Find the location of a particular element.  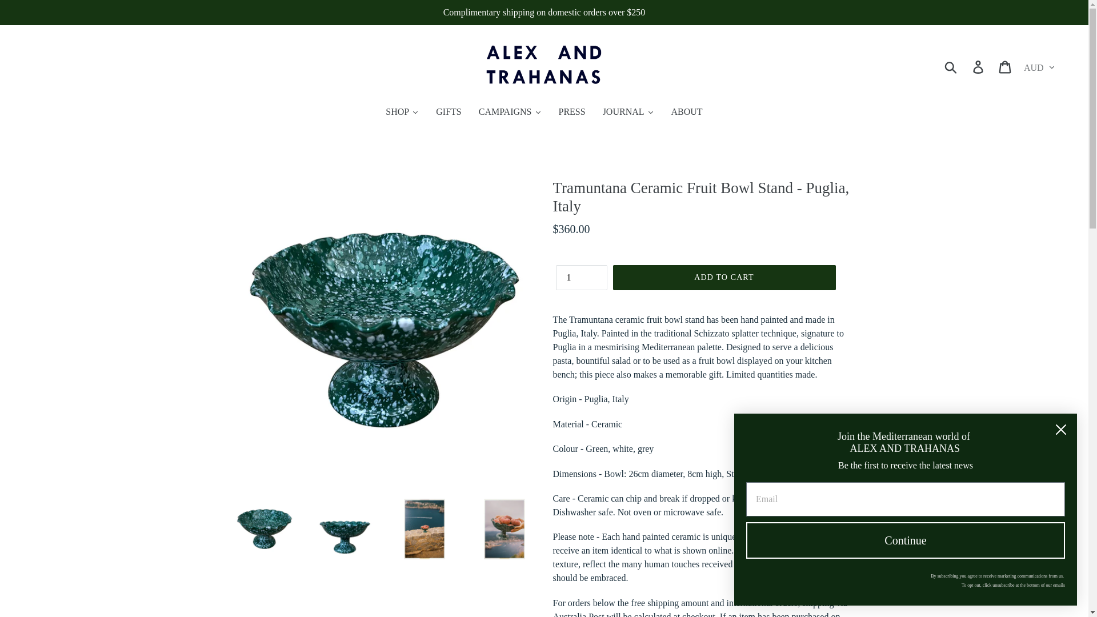

JOURNAL is located at coordinates (628, 112).